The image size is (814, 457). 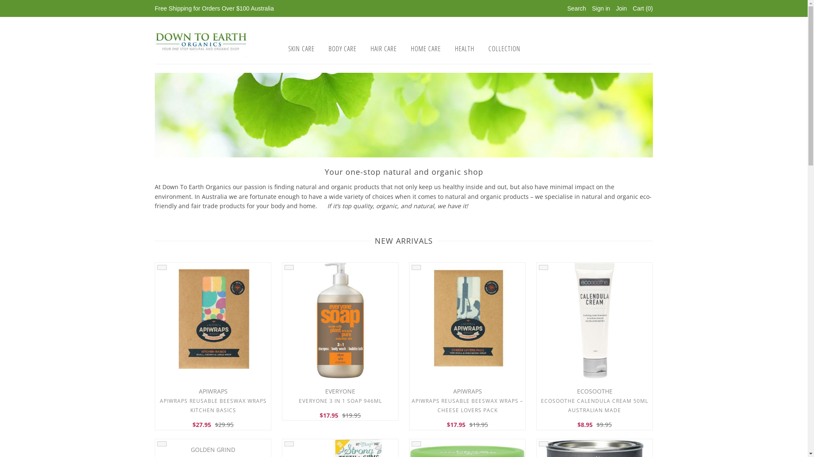 What do you see at coordinates (505, 49) in the screenshot?
I see `COLLECTION` at bounding box center [505, 49].